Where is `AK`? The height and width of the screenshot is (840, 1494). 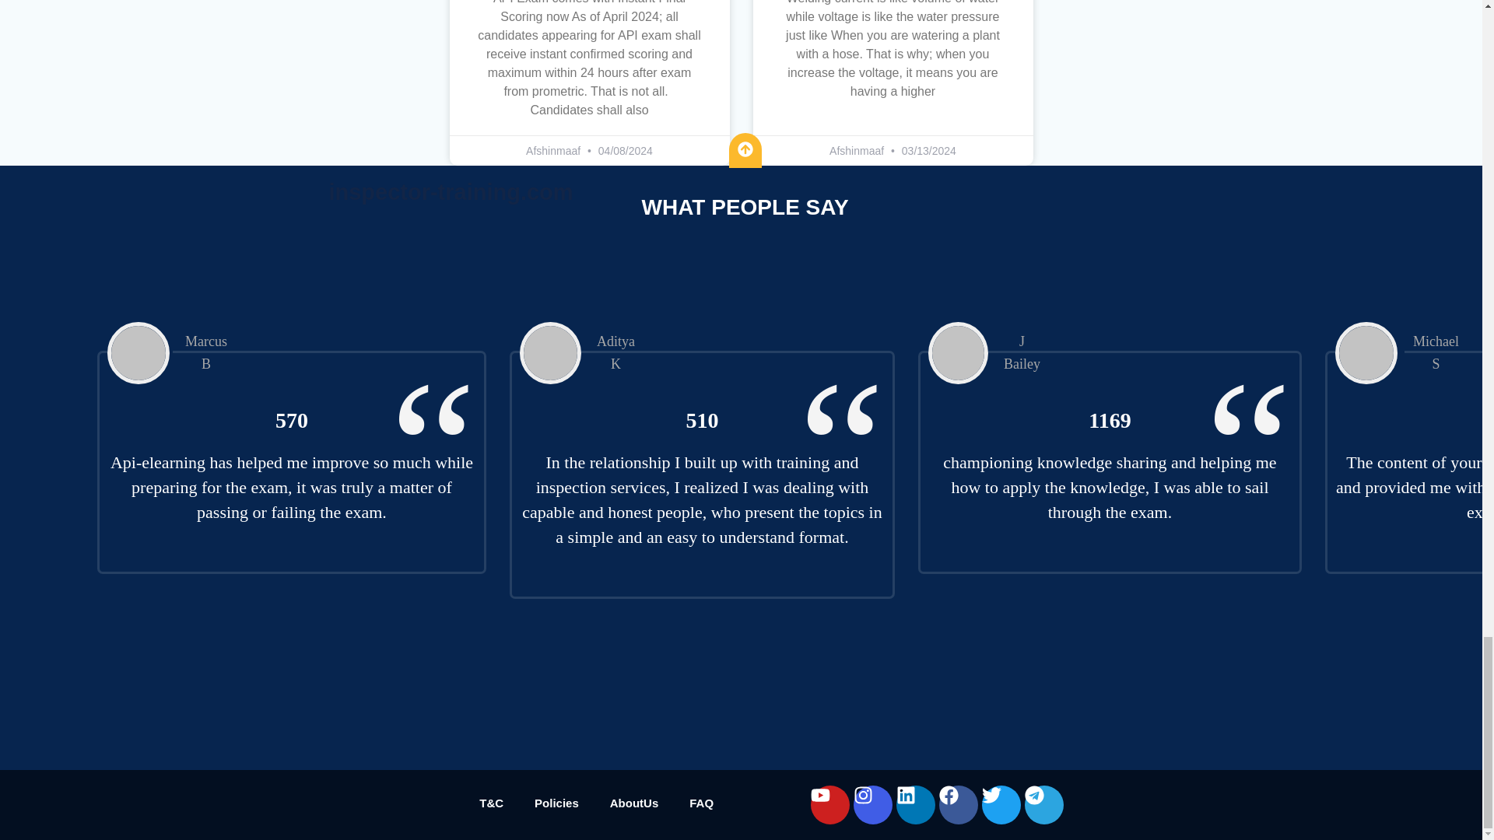 AK is located at coordinates (550, 352).